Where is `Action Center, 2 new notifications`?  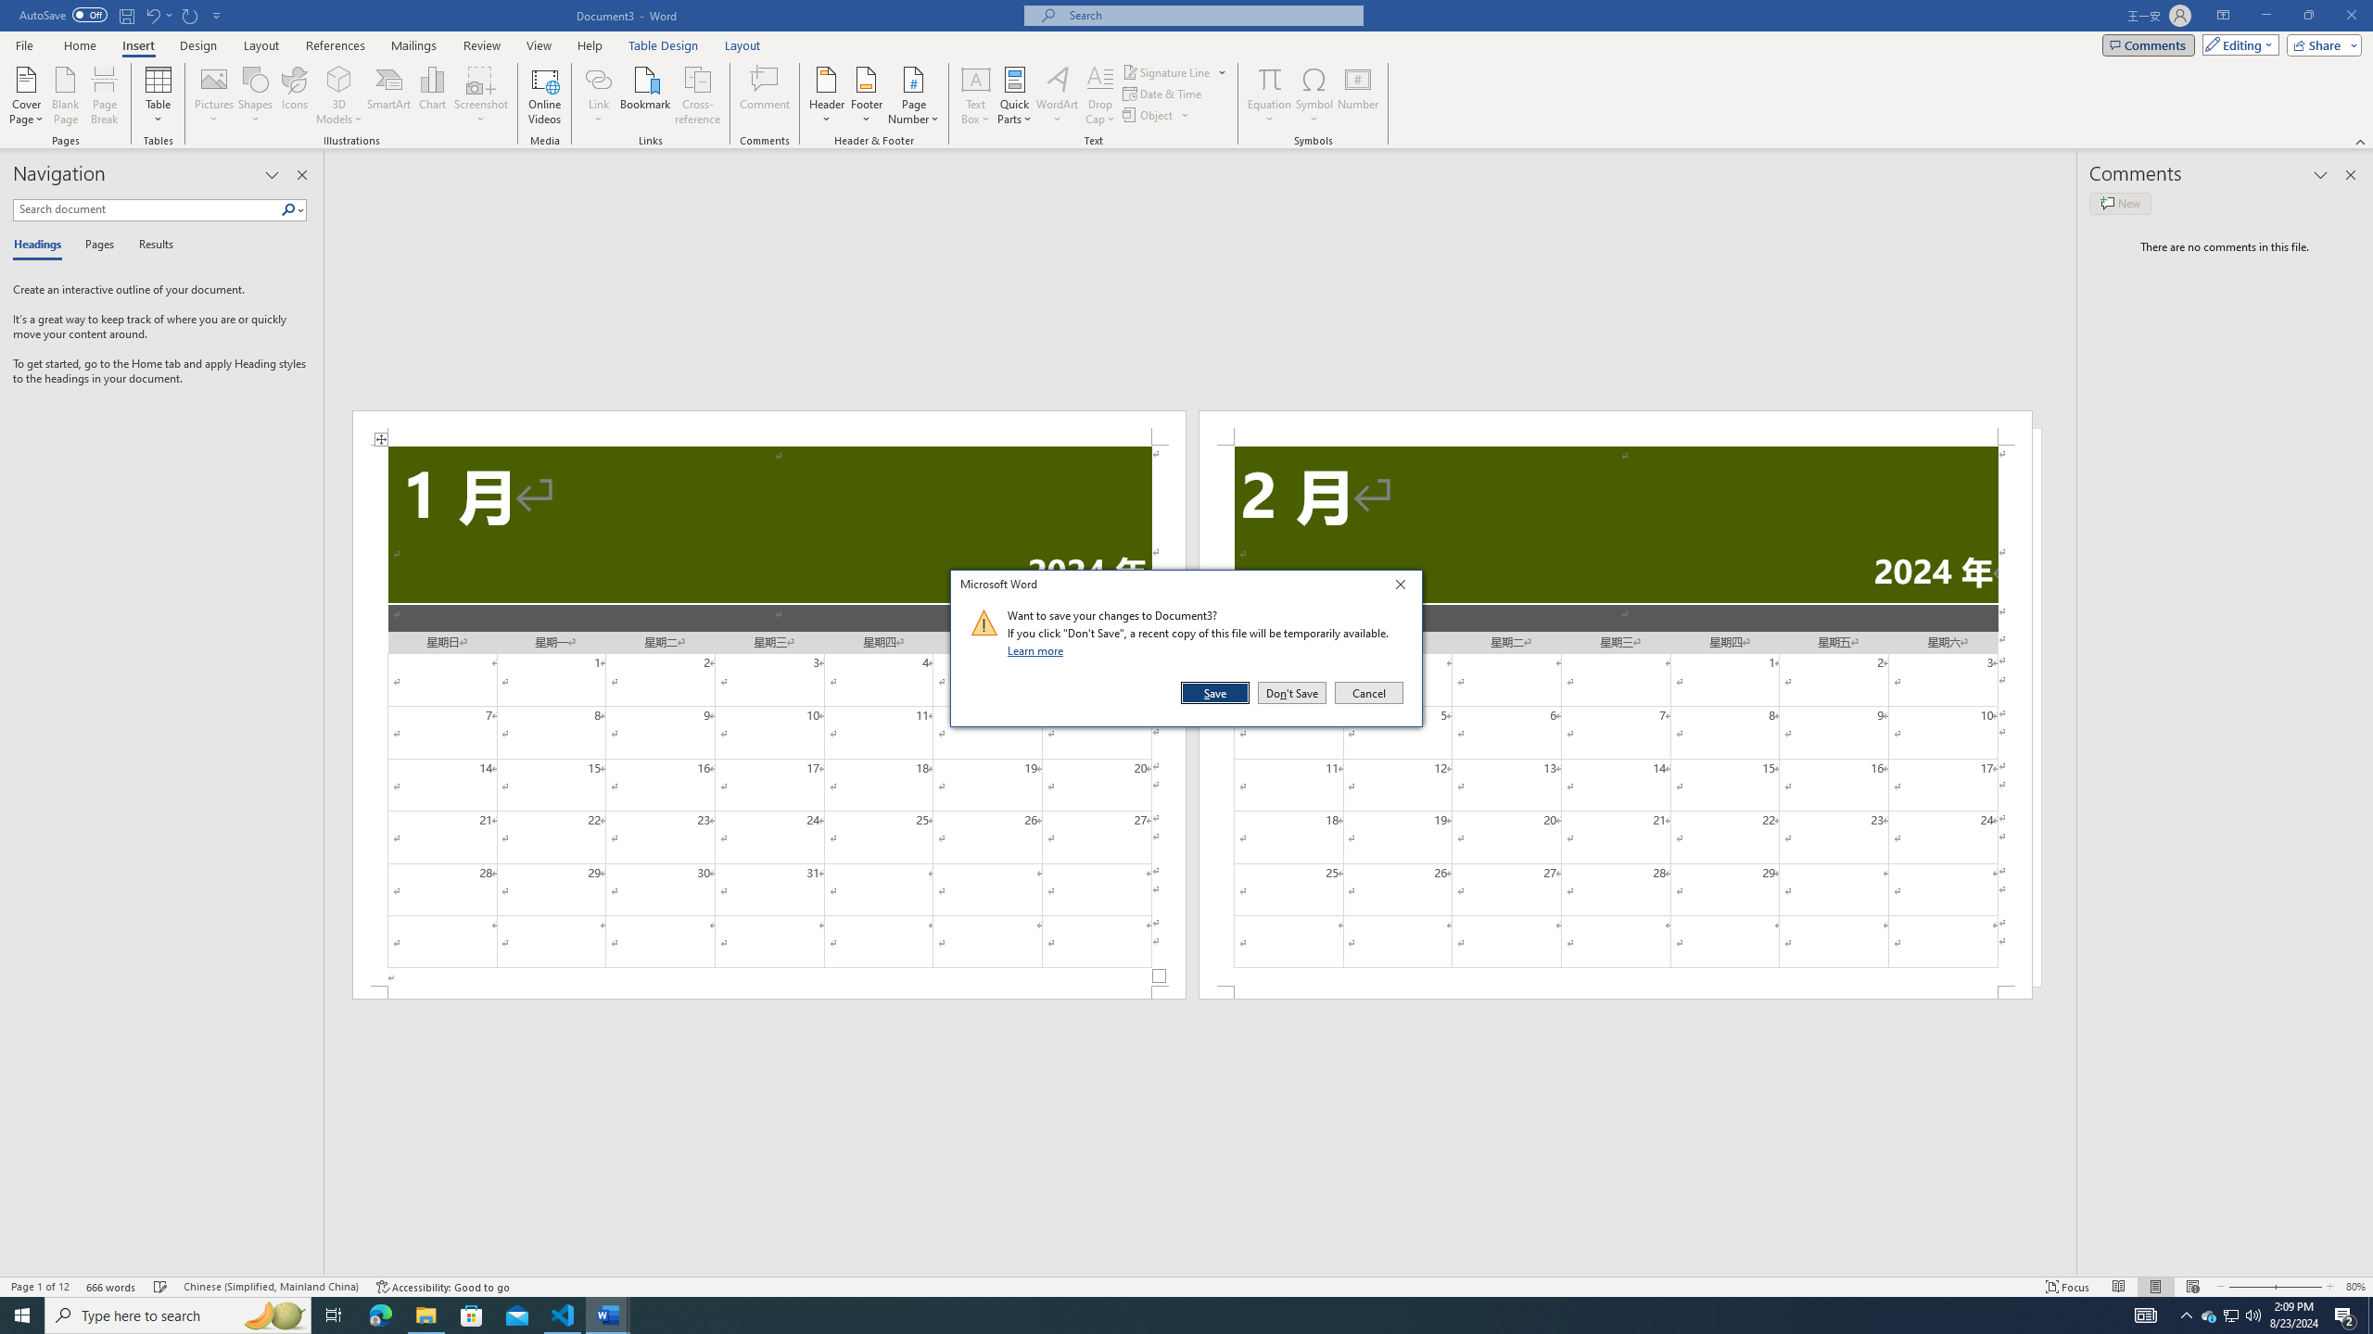
Action Center, 2 new notifications is located at coordinates (2345, 1315).